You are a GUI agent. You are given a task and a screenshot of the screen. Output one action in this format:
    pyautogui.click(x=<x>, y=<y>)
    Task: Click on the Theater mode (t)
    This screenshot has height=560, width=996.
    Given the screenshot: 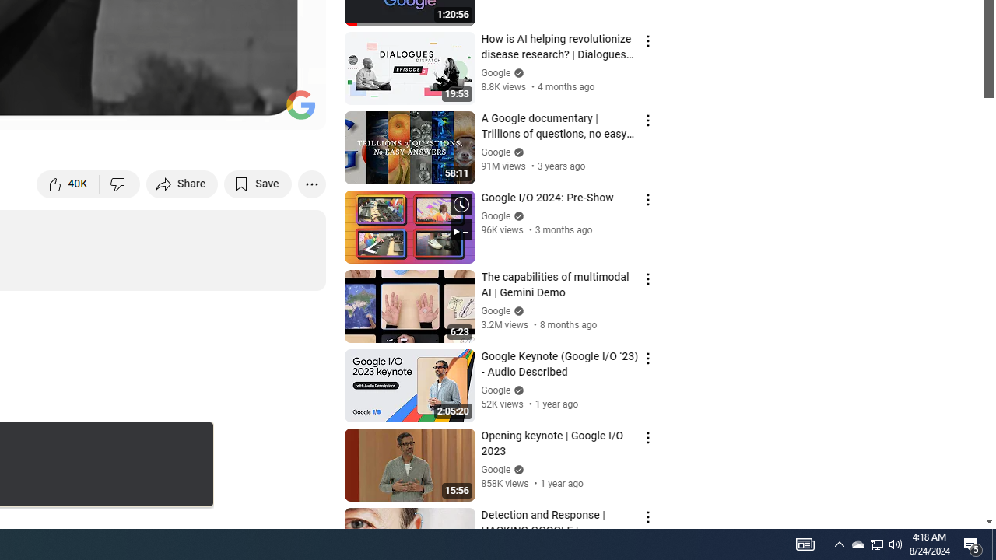 What is the action you would take?
    pyautogui.click(x=260, y=110)
    